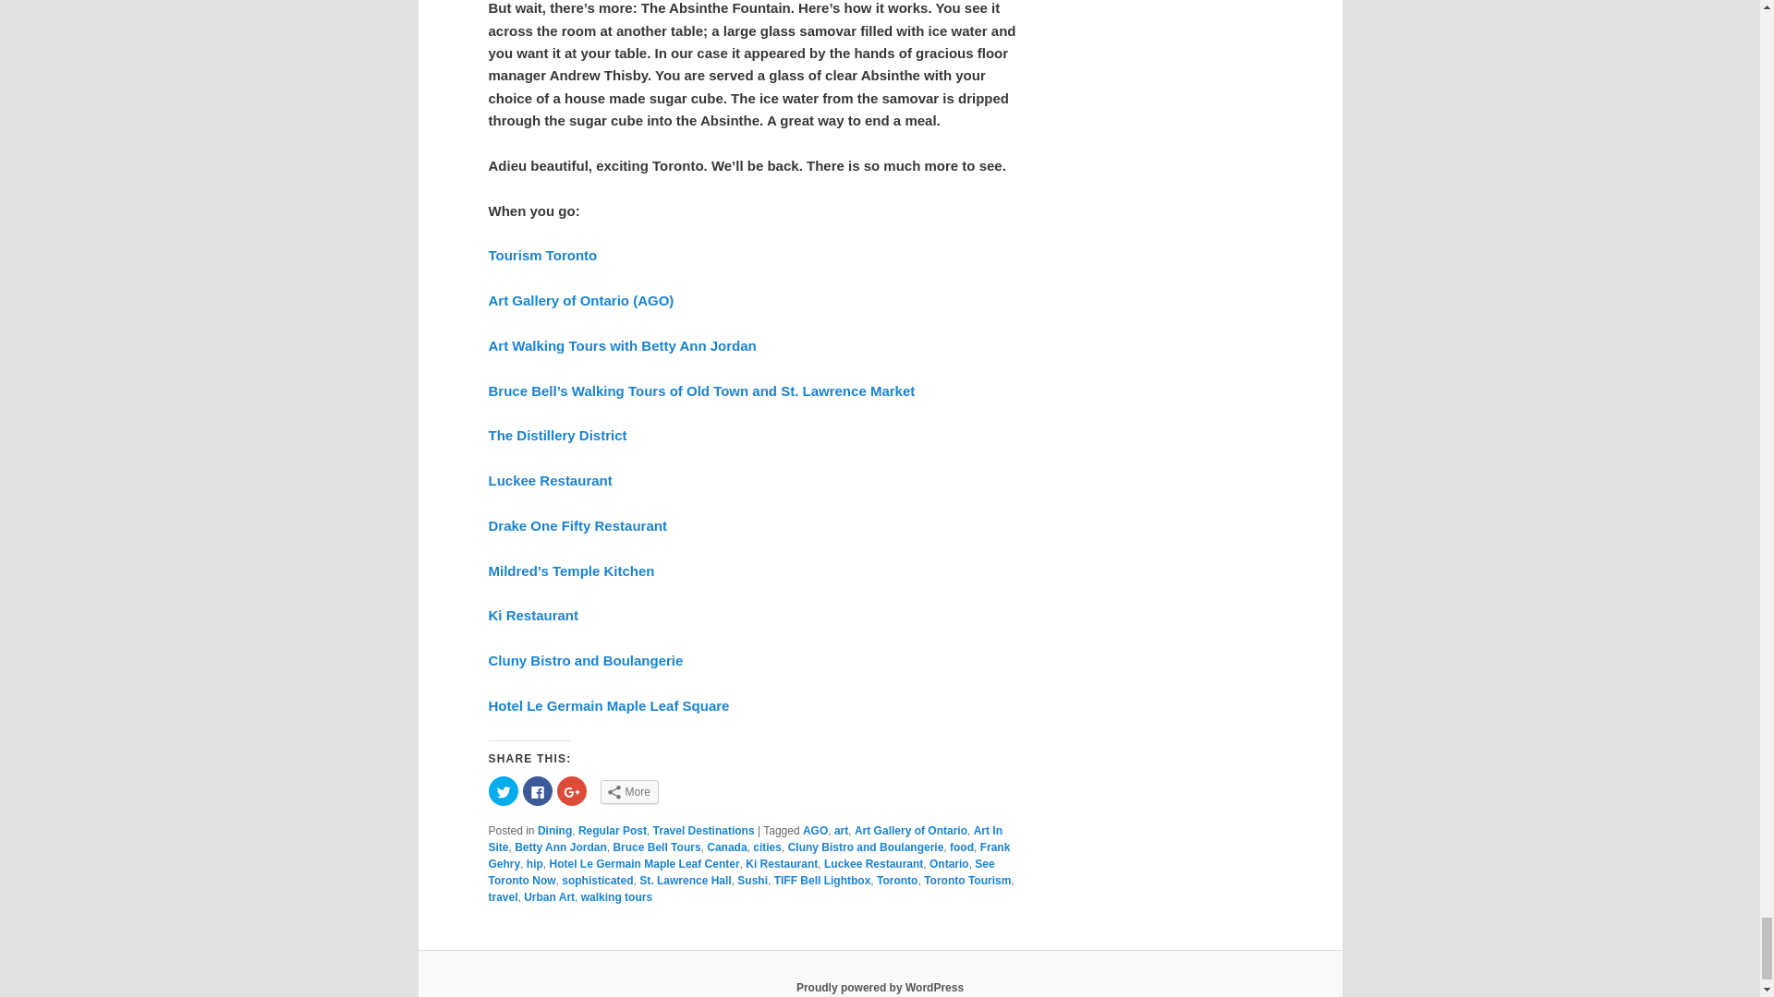 The width and height of the screenshot is (1774, 997). I want to click on Click to share on Twitter, so click(503, 790).